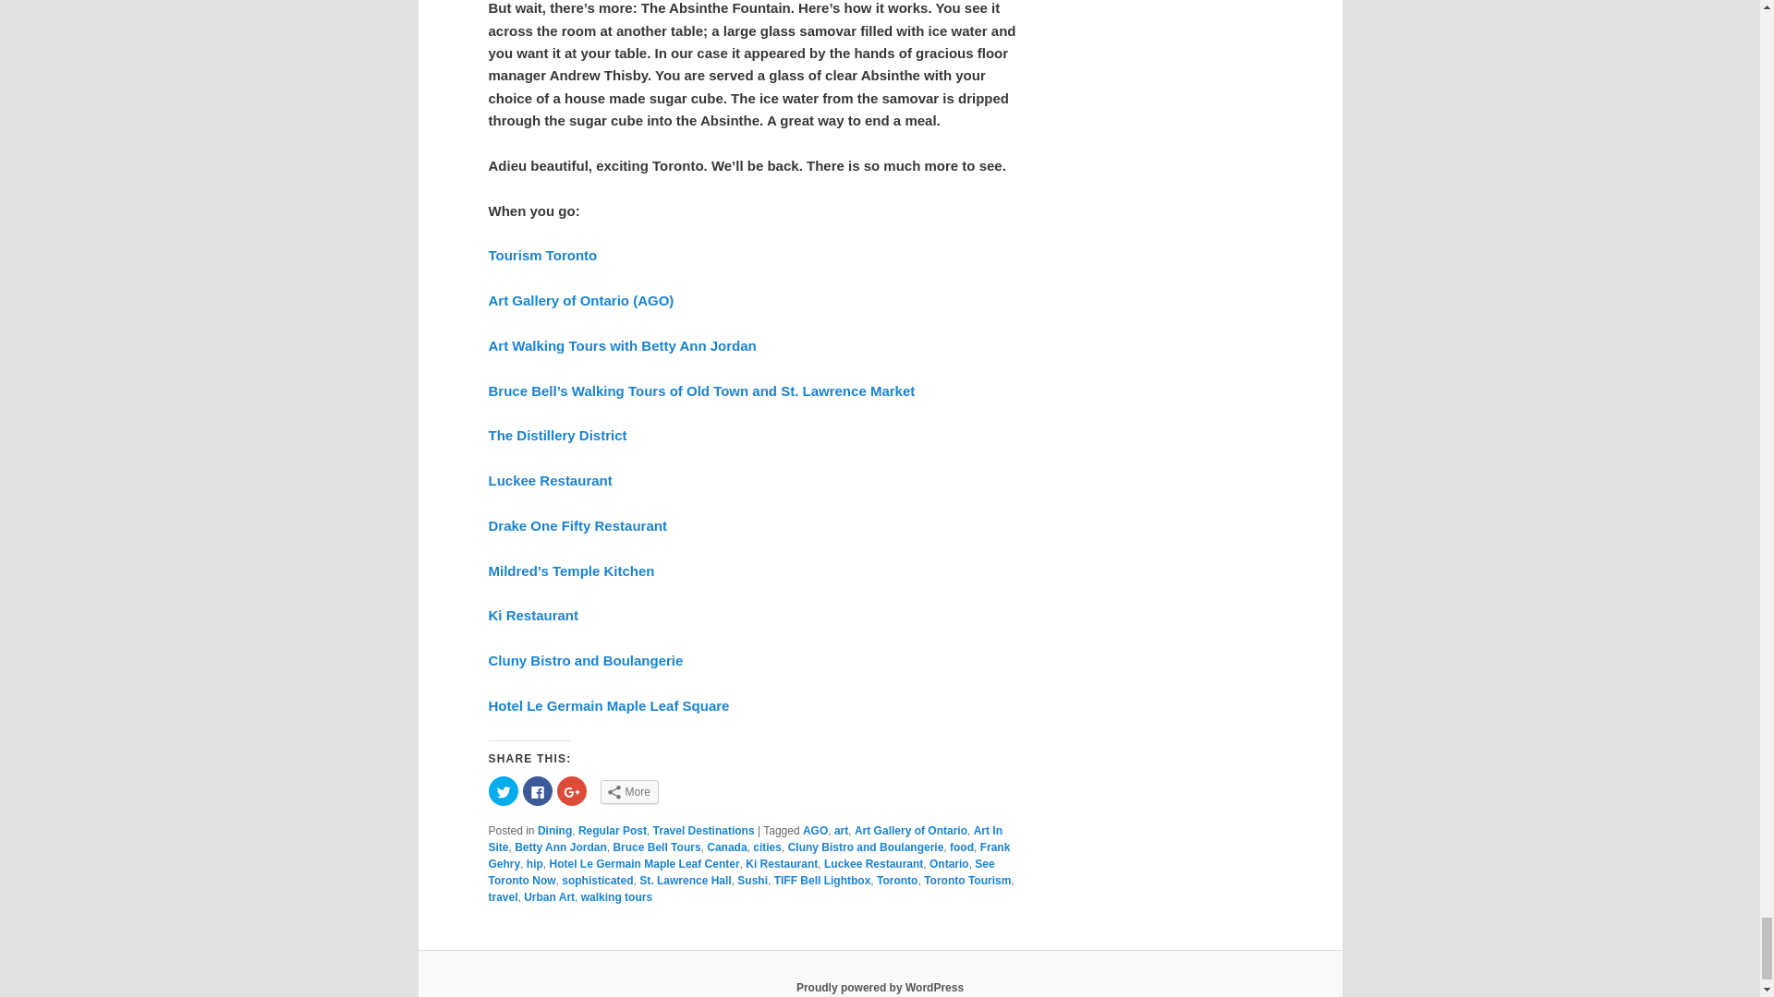 The width and height of the screenshot is (1774, 997). I want to click on Click to share on Twitter, so click(503, 790).